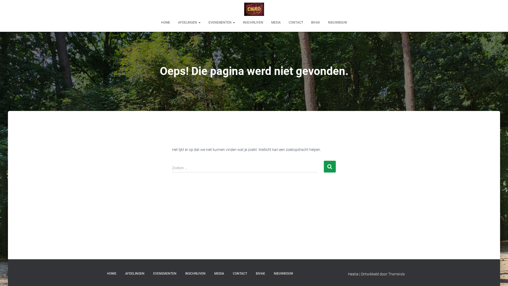 The width and height of the screenshot is (508, 286). What do you see at coordinates (189, 23) in the screenshot?
I see `AFDELINGEN` at bounding box center [189, 23].